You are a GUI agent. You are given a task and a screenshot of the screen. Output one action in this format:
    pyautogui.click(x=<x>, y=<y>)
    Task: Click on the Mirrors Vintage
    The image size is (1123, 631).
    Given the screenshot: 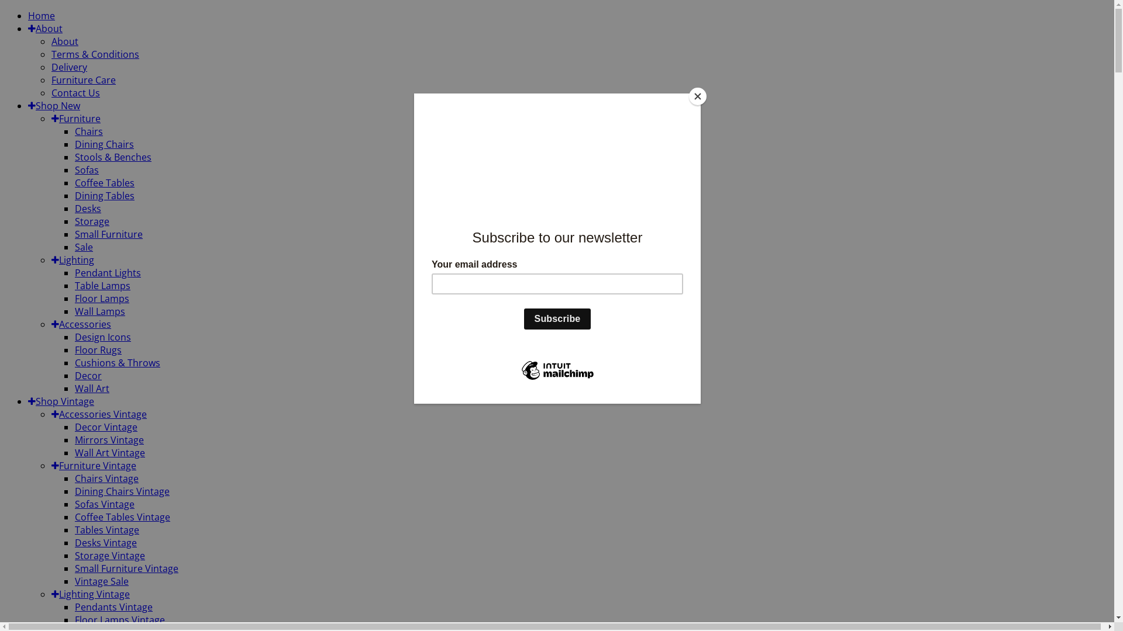 What is the action you would take?
    pyautogui.click(x=109, y=440)
    